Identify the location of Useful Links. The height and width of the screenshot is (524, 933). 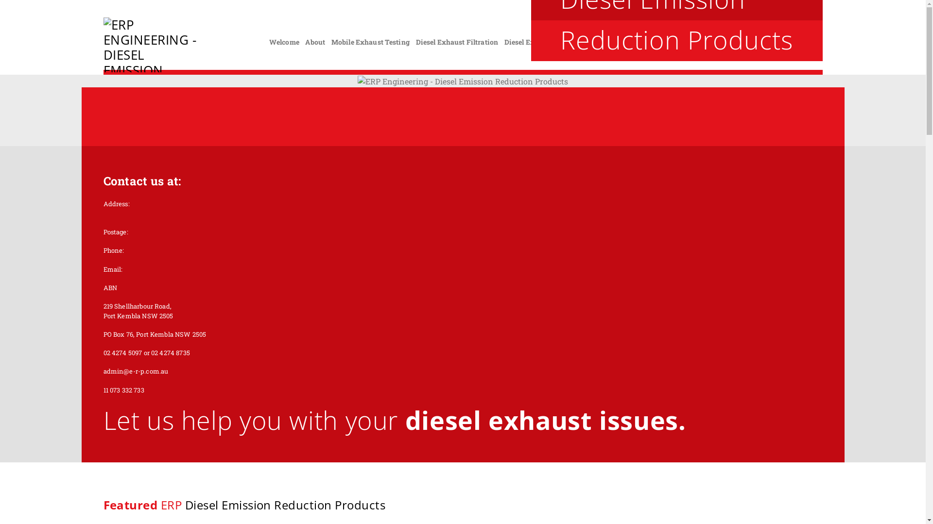
(757, 42).